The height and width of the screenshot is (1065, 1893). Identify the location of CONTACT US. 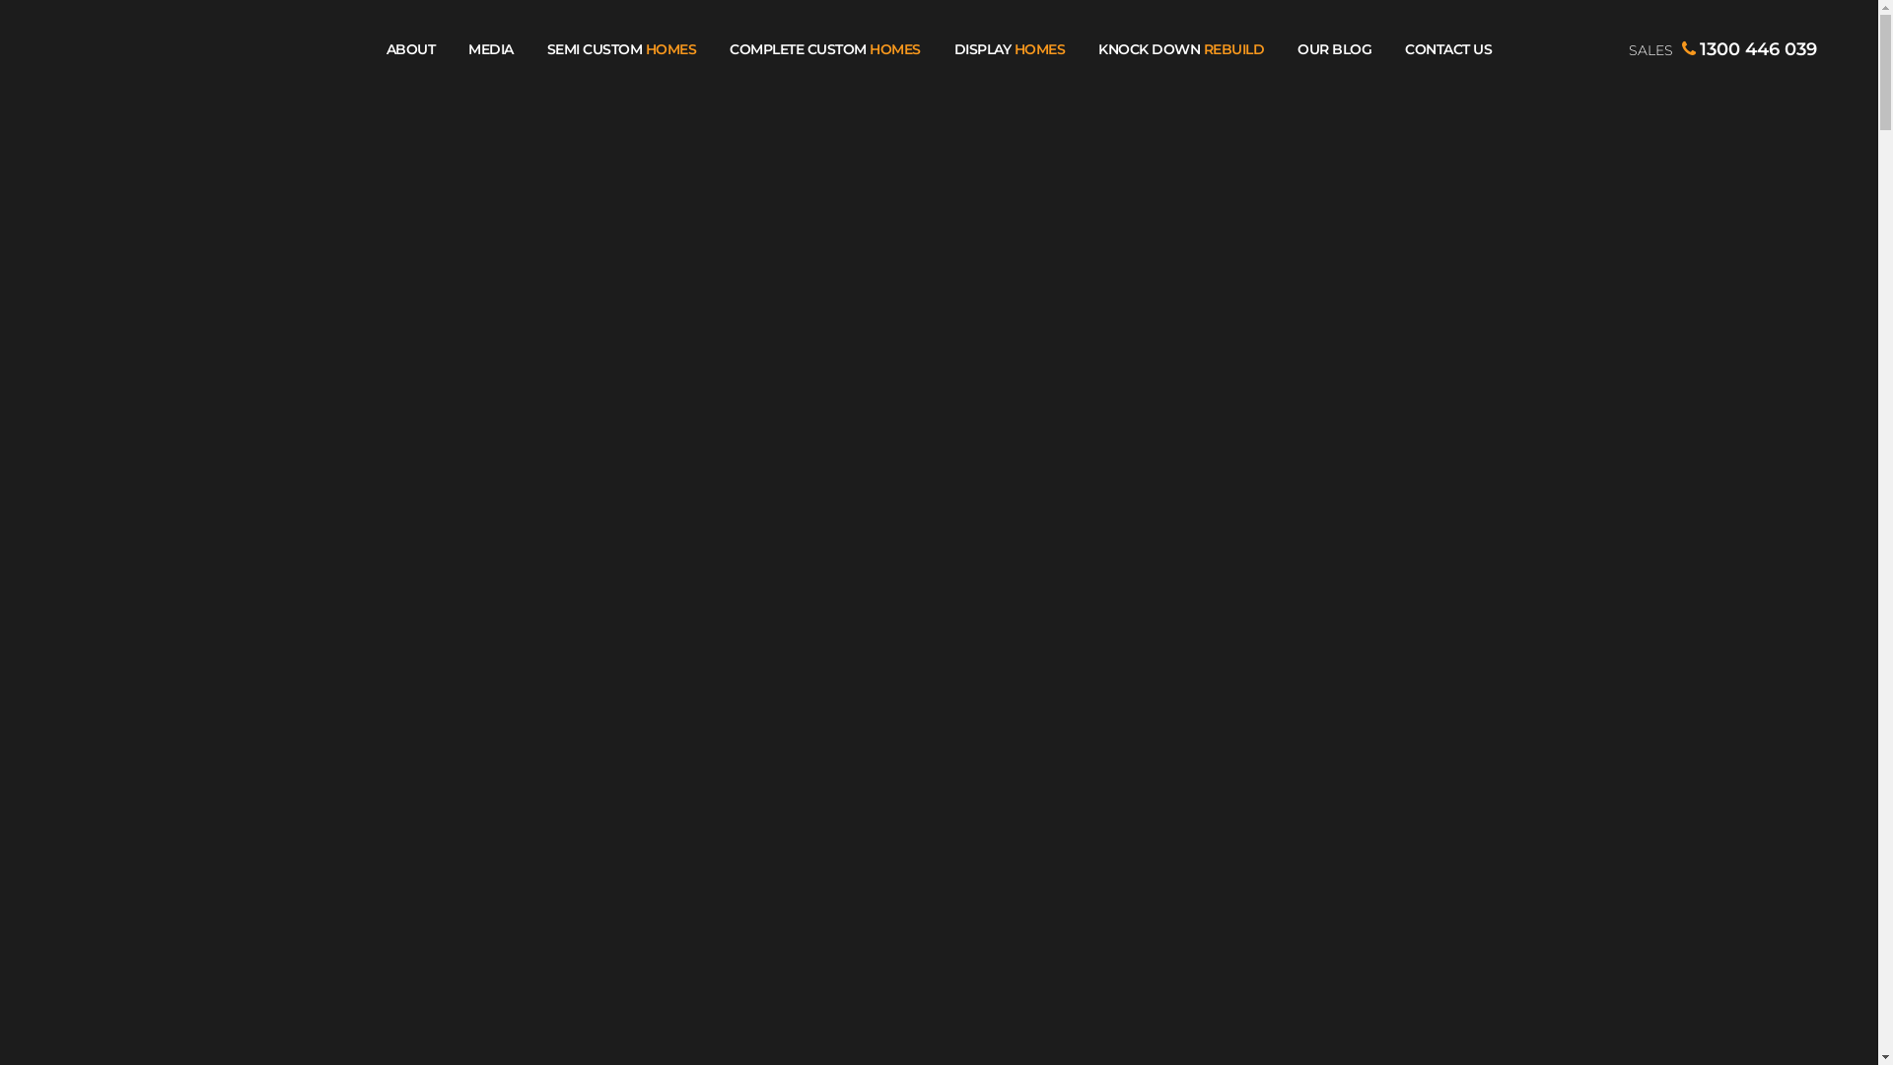
(1448, 49).